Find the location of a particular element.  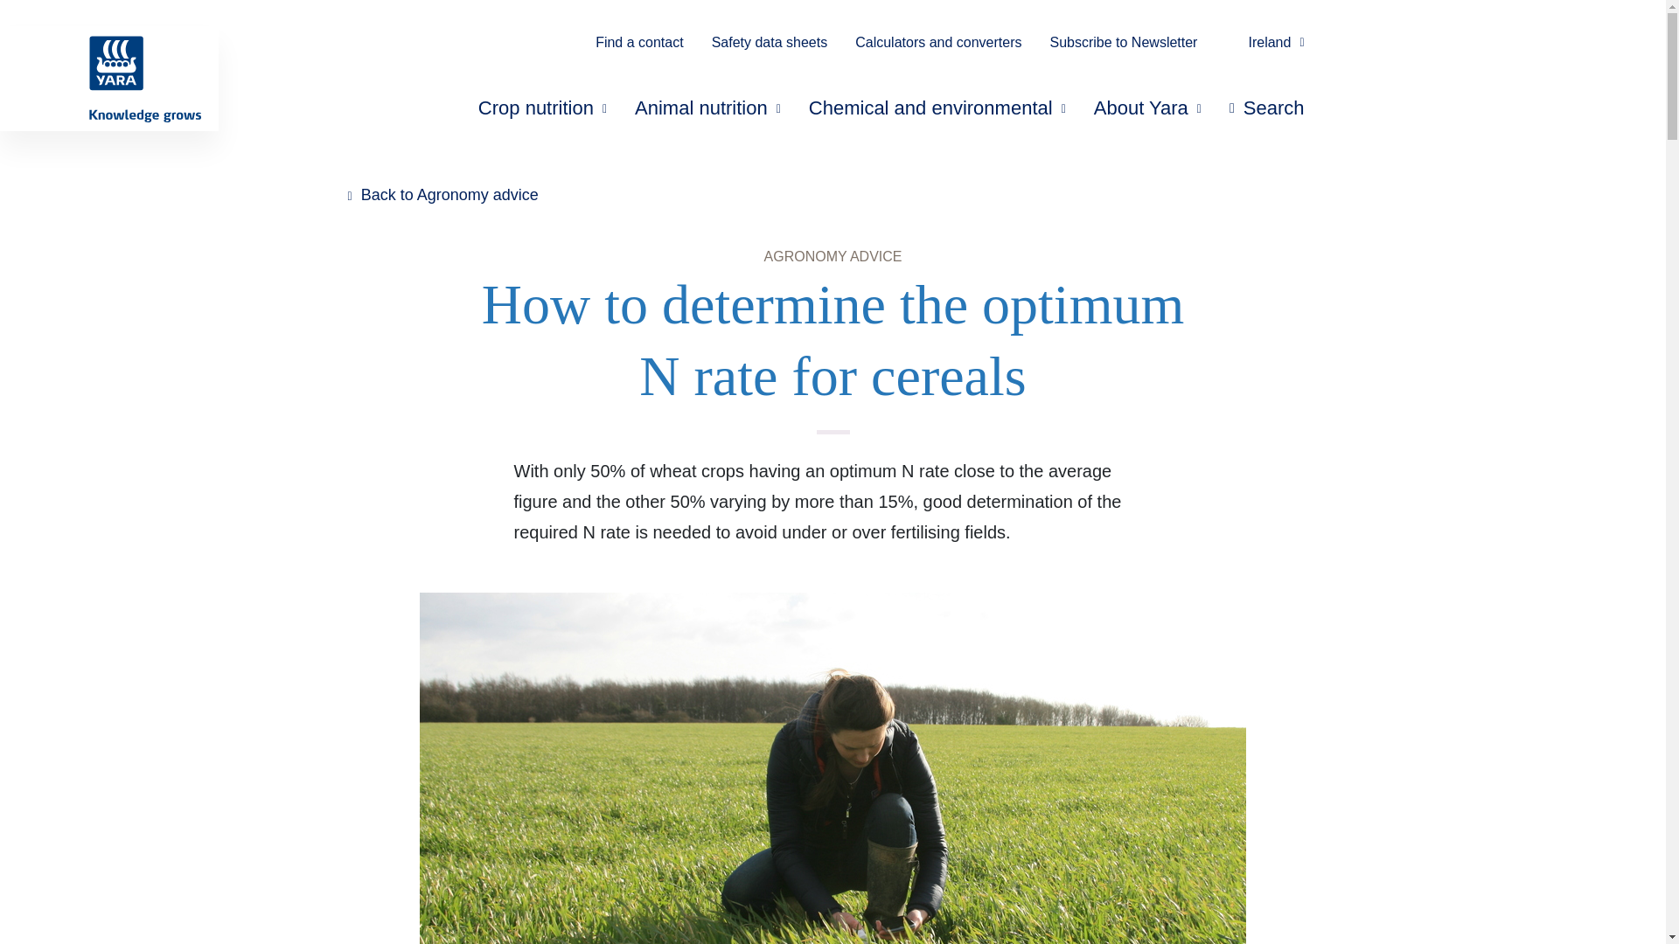

Crop nutrition is located at coordinates (542, 109).